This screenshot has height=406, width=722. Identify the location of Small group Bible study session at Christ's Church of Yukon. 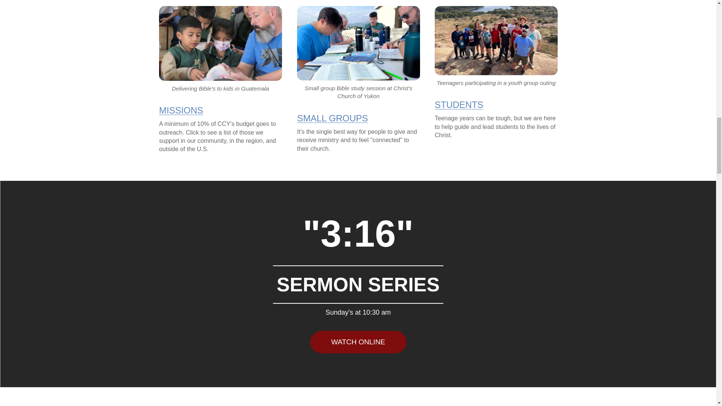
(358, 53).